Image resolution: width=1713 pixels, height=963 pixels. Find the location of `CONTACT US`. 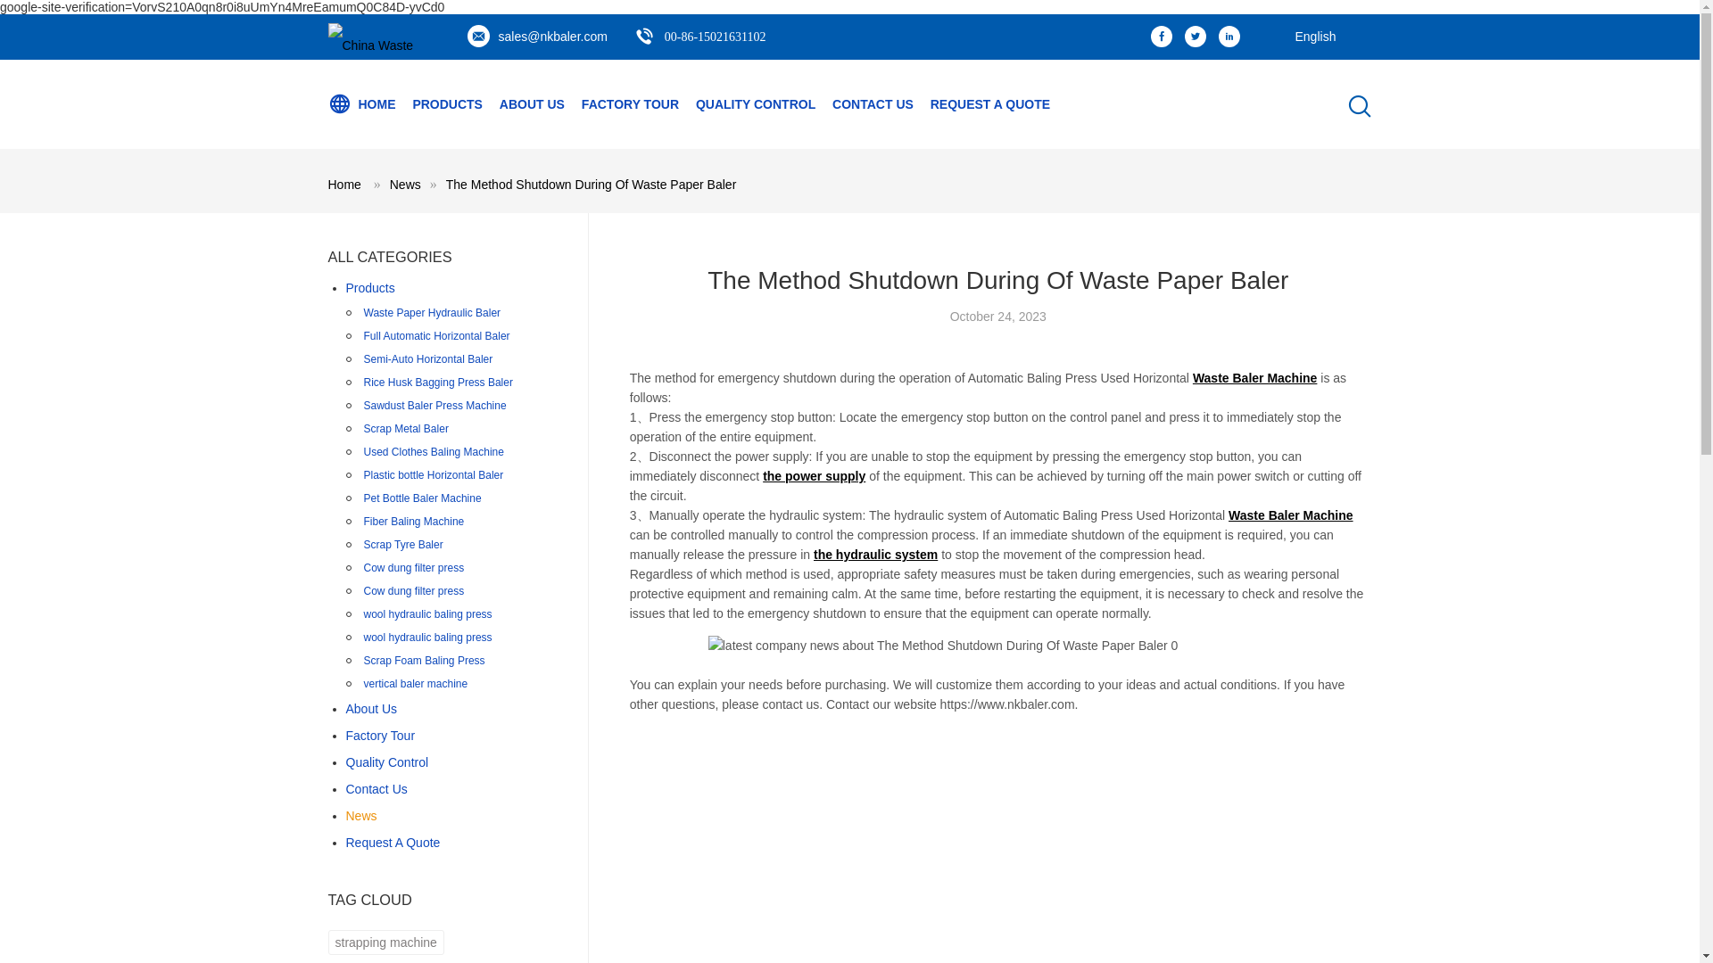

CONTACT US is located at coordinates (873, 103).